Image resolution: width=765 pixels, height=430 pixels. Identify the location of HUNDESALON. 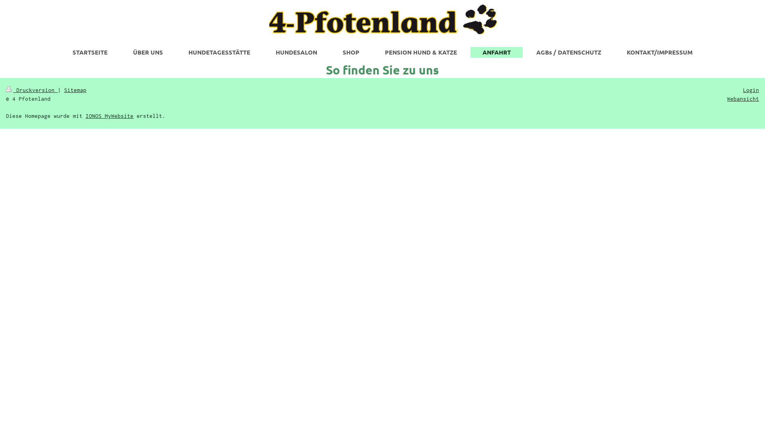
(296, 52).